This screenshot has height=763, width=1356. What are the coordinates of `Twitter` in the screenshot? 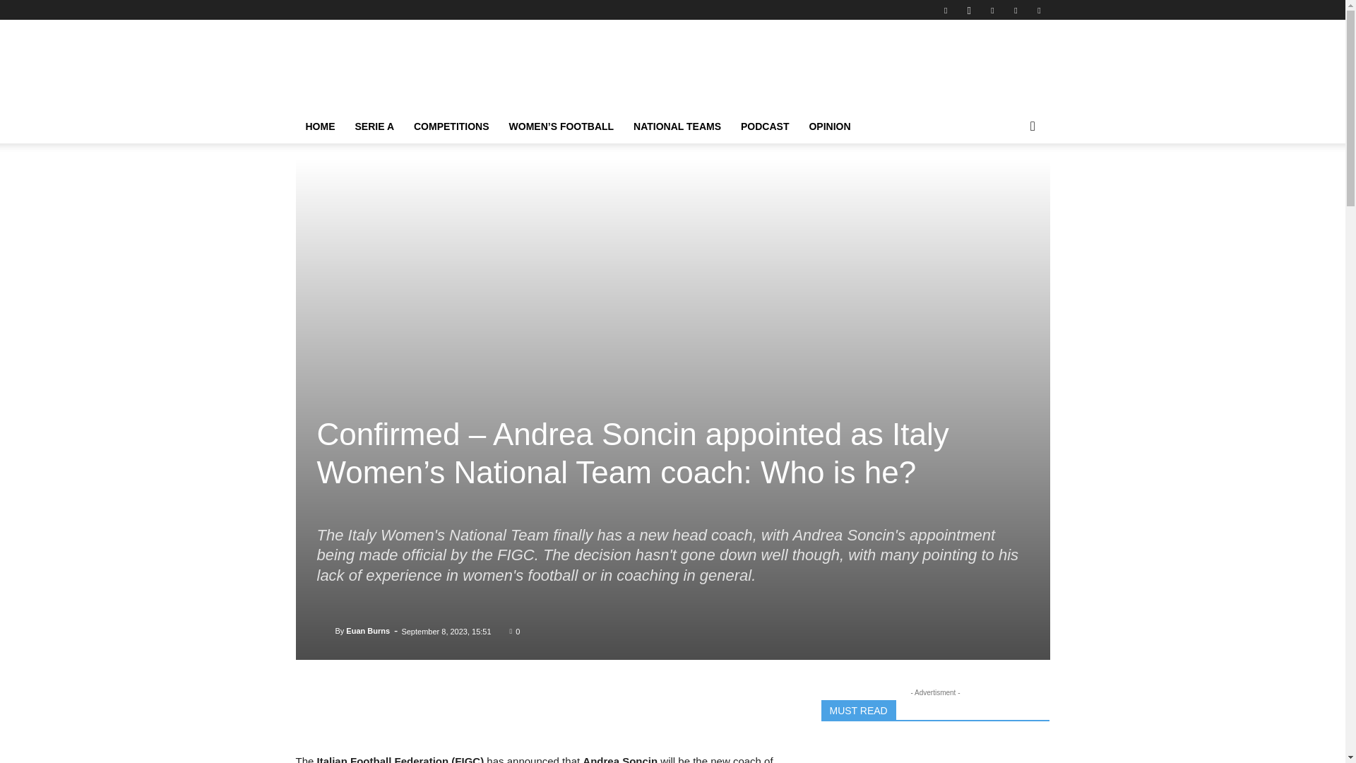 It's located at (1038, 10).